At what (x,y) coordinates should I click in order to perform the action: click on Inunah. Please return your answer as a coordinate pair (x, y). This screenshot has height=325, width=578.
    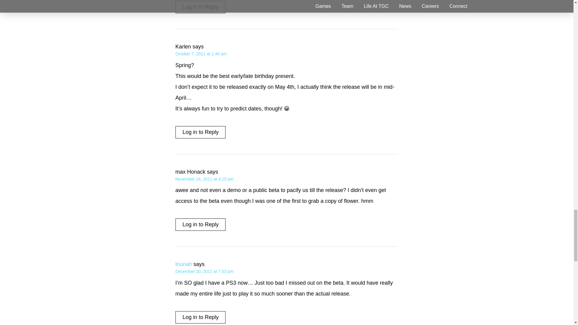
    Looking at the image, I should click on (183, 264).